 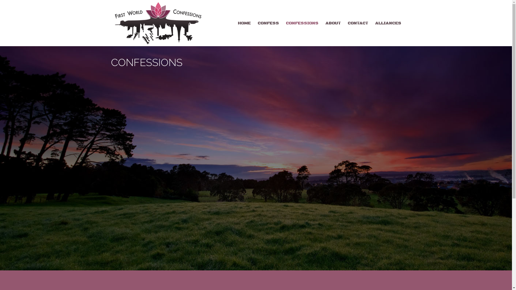 What do you see at coordinates (154, 235) in the screenshot?
I see `Citizen 7` at bounding box center [154, 235].